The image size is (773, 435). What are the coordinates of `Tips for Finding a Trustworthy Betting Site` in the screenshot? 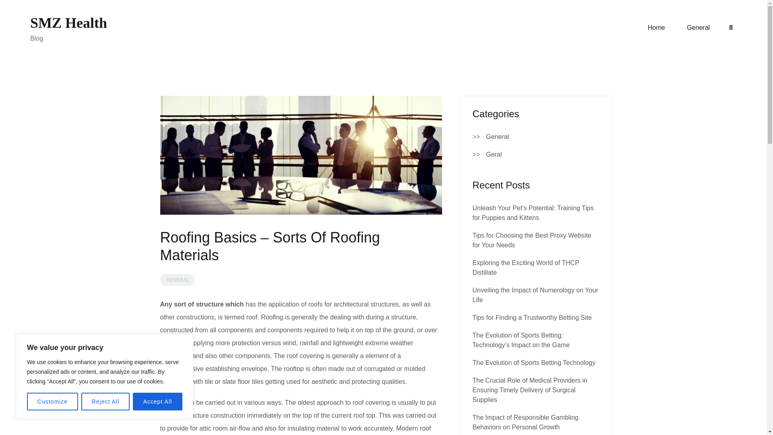 It's located at (532, 317).